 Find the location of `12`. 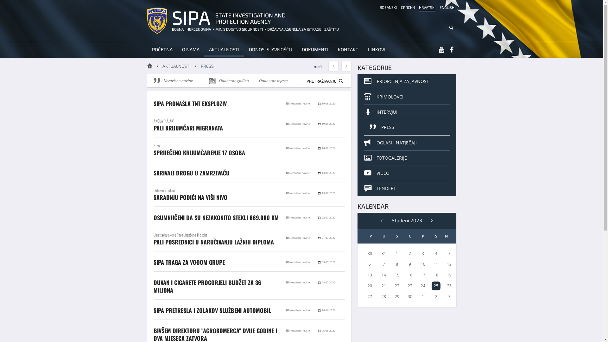

12 is located at coordinates (449, 264).